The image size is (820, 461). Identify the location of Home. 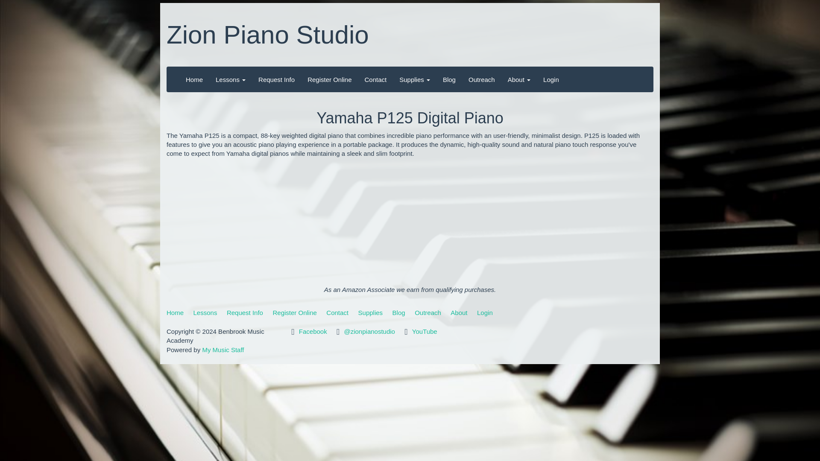
(194, 79).